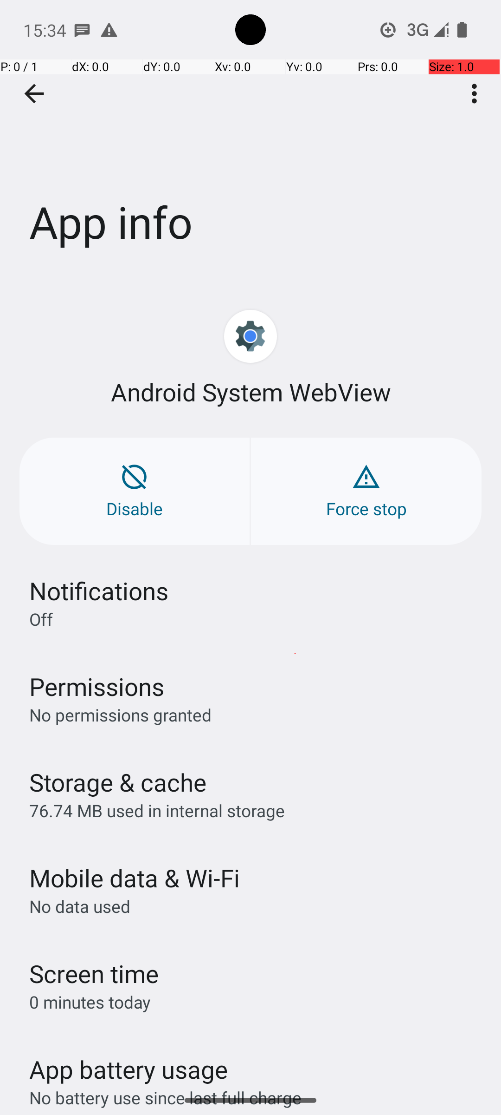 The image size is (501, 1115). What do you see at coordinates (250, 392) in the screenshot?
I see `Android System WebView` at bounding box center [250, 392].